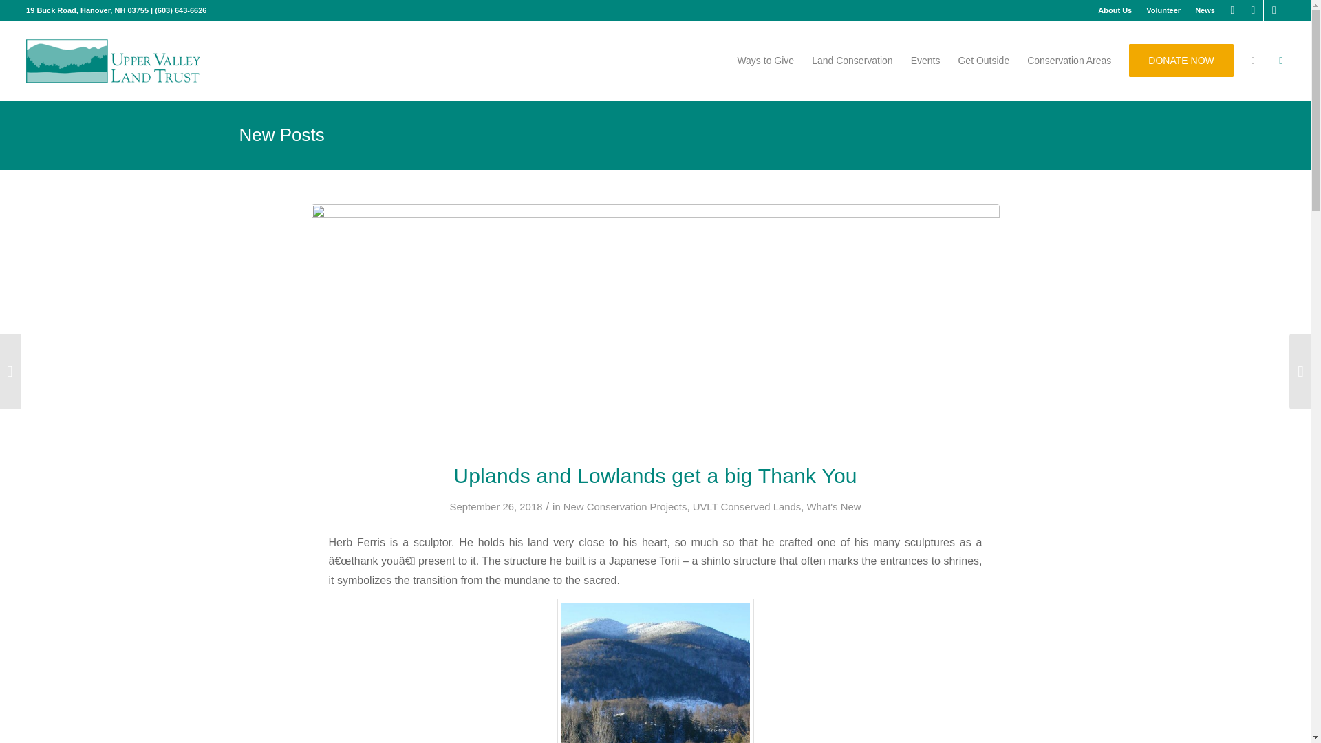 This screenshot has width=1321, height=743. I want to click on Instagram, so click(1274, 10).